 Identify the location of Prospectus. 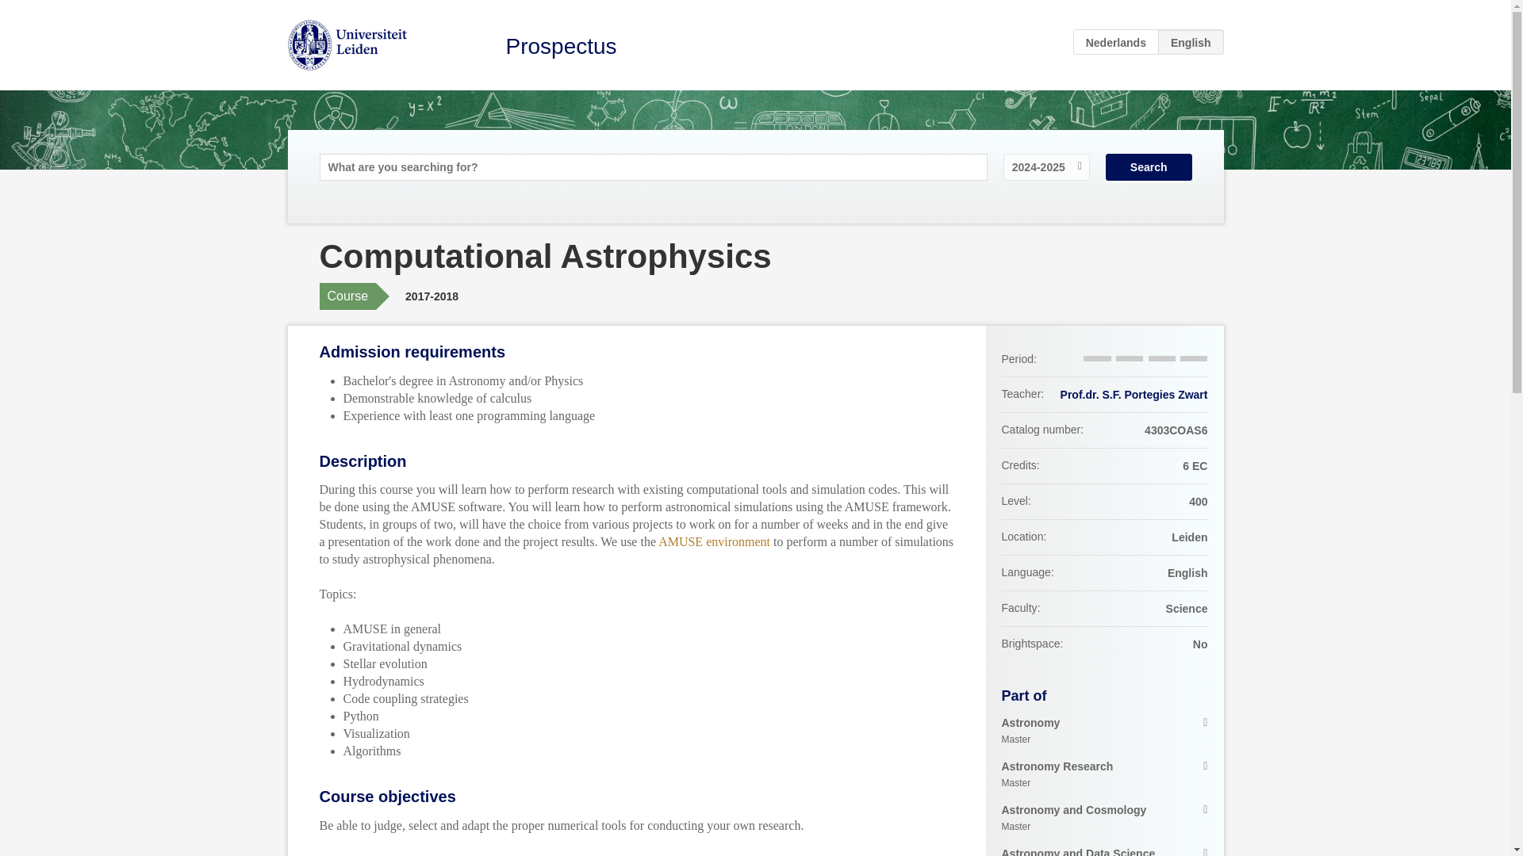
(1116, 41).